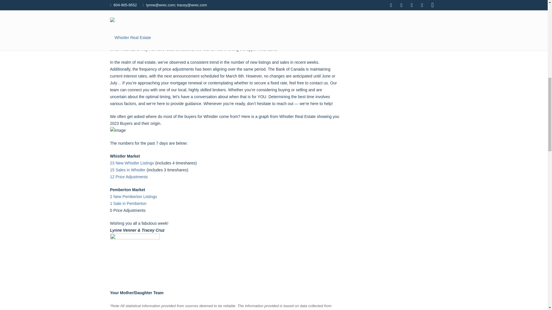 The height and width of the screenshot is (310, 552). I want to click on 15 Sales in Whistler, so click(128, 170).